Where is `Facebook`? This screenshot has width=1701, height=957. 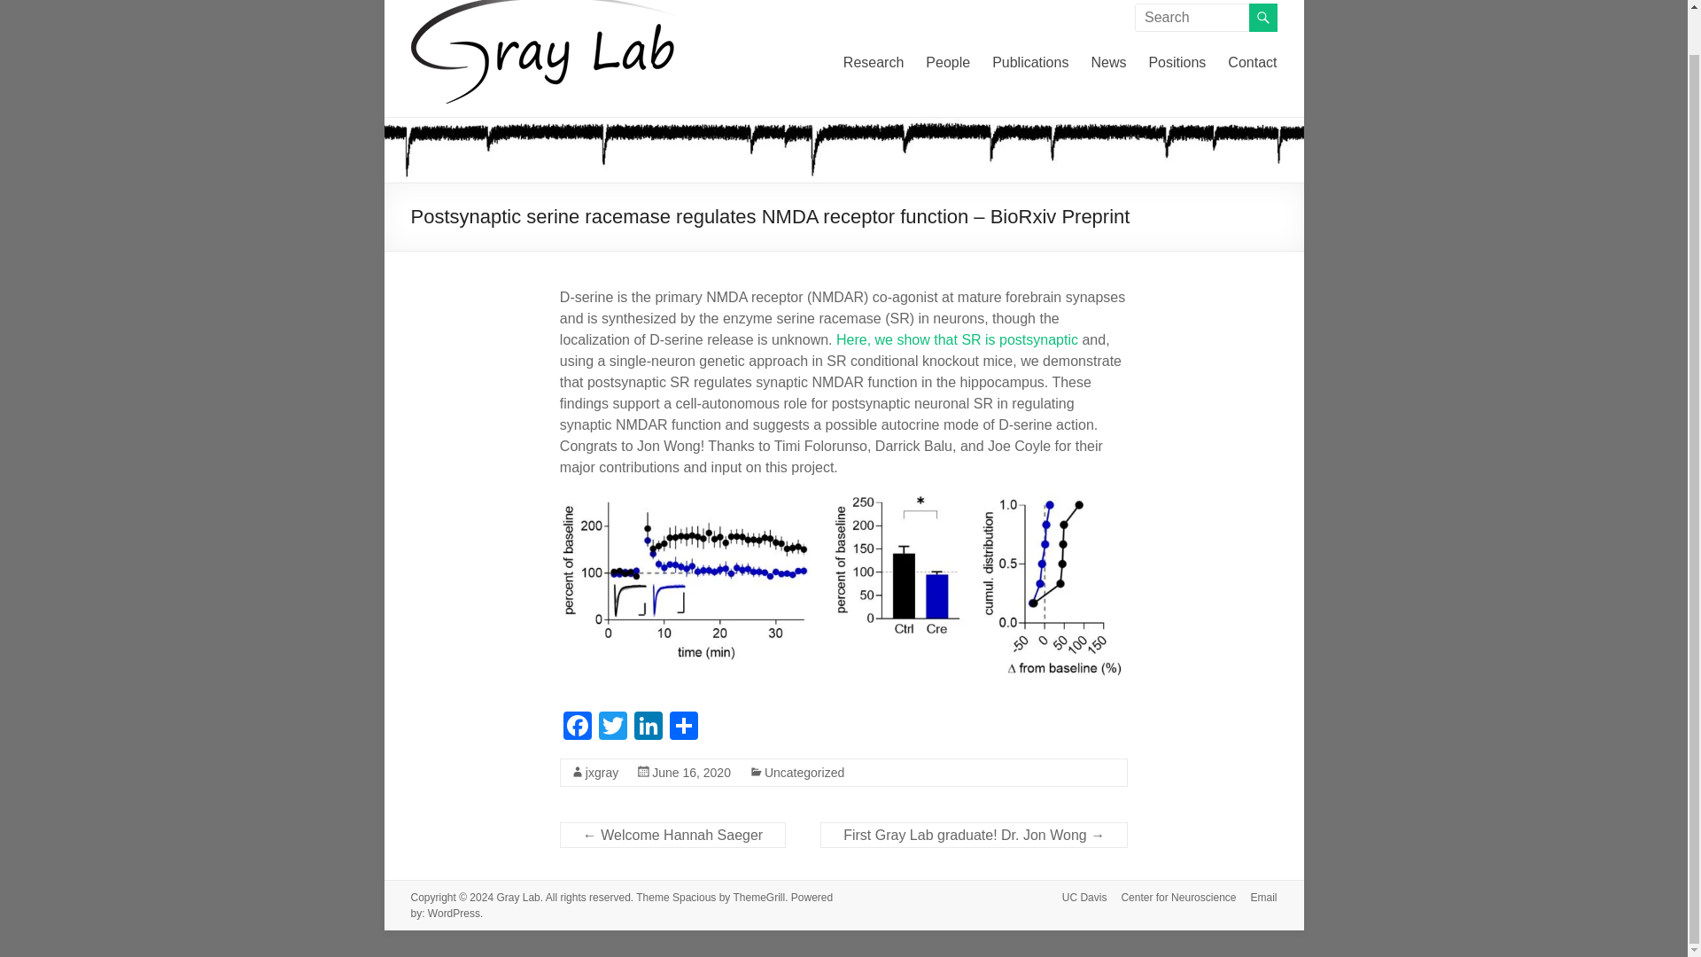 Facebook is located at coordinates (578, 728).